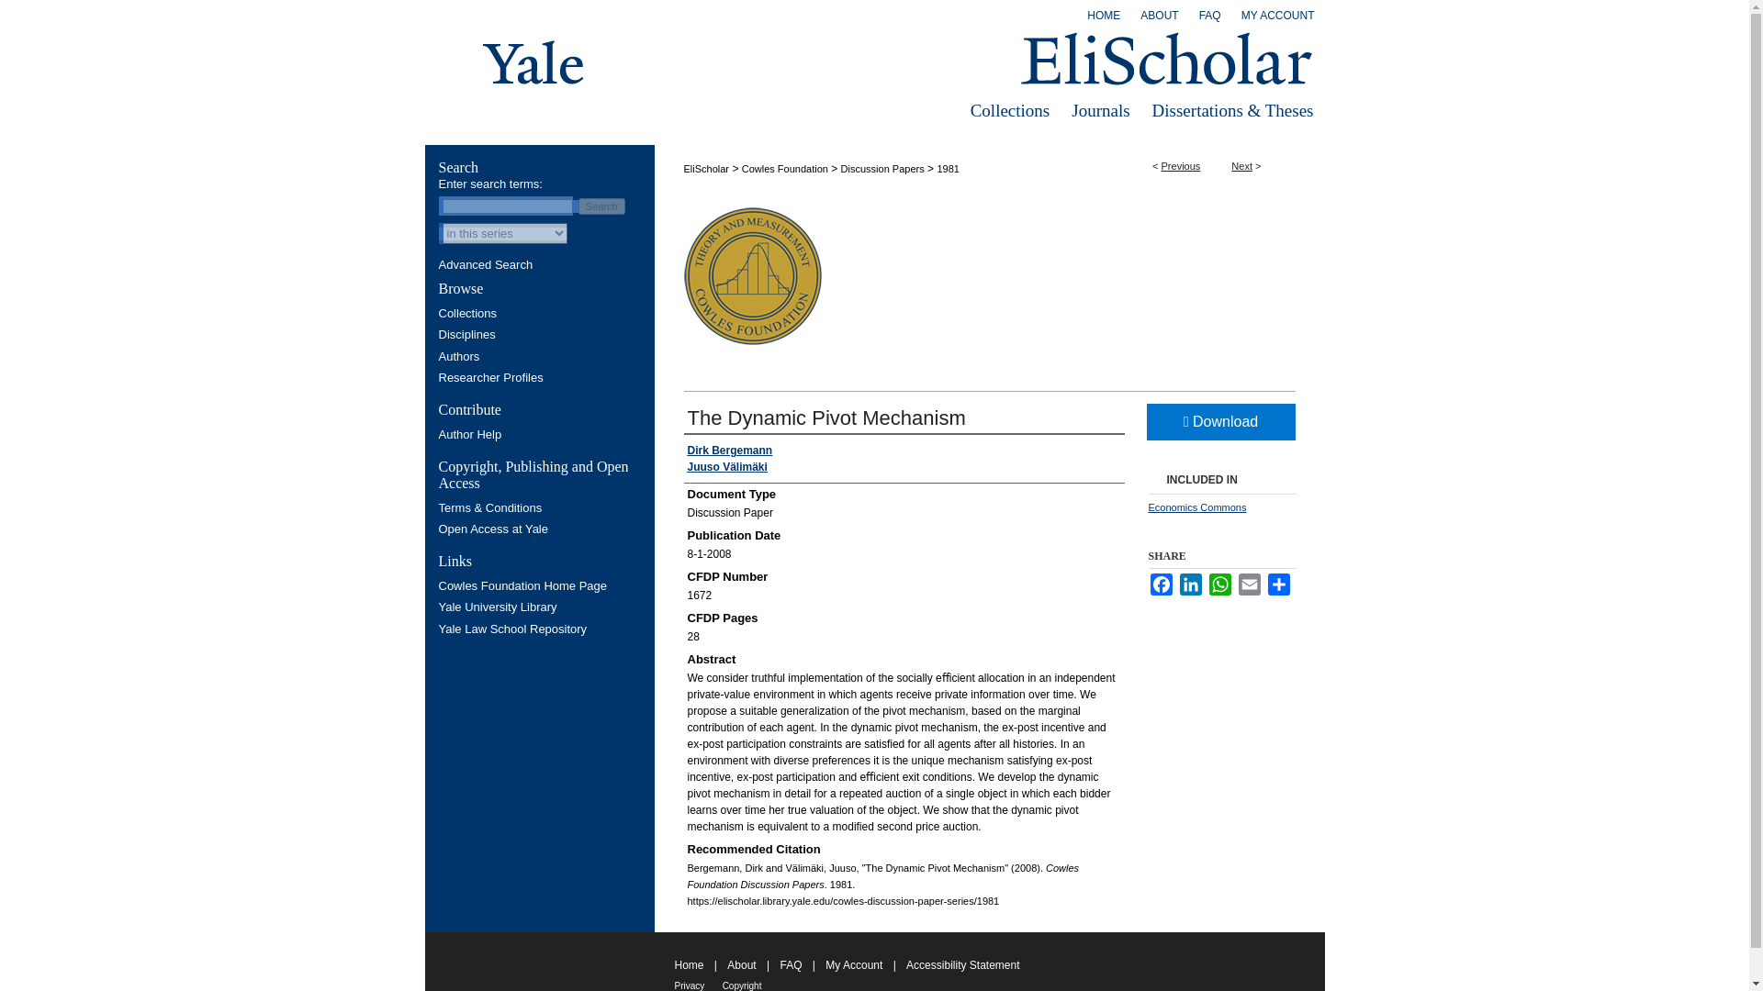 This screenshot has width=1763, height=991. What do you see at coordinates (1181, 165) in the screenshot?
I see `Previous` at bounding box center [1181, 165].